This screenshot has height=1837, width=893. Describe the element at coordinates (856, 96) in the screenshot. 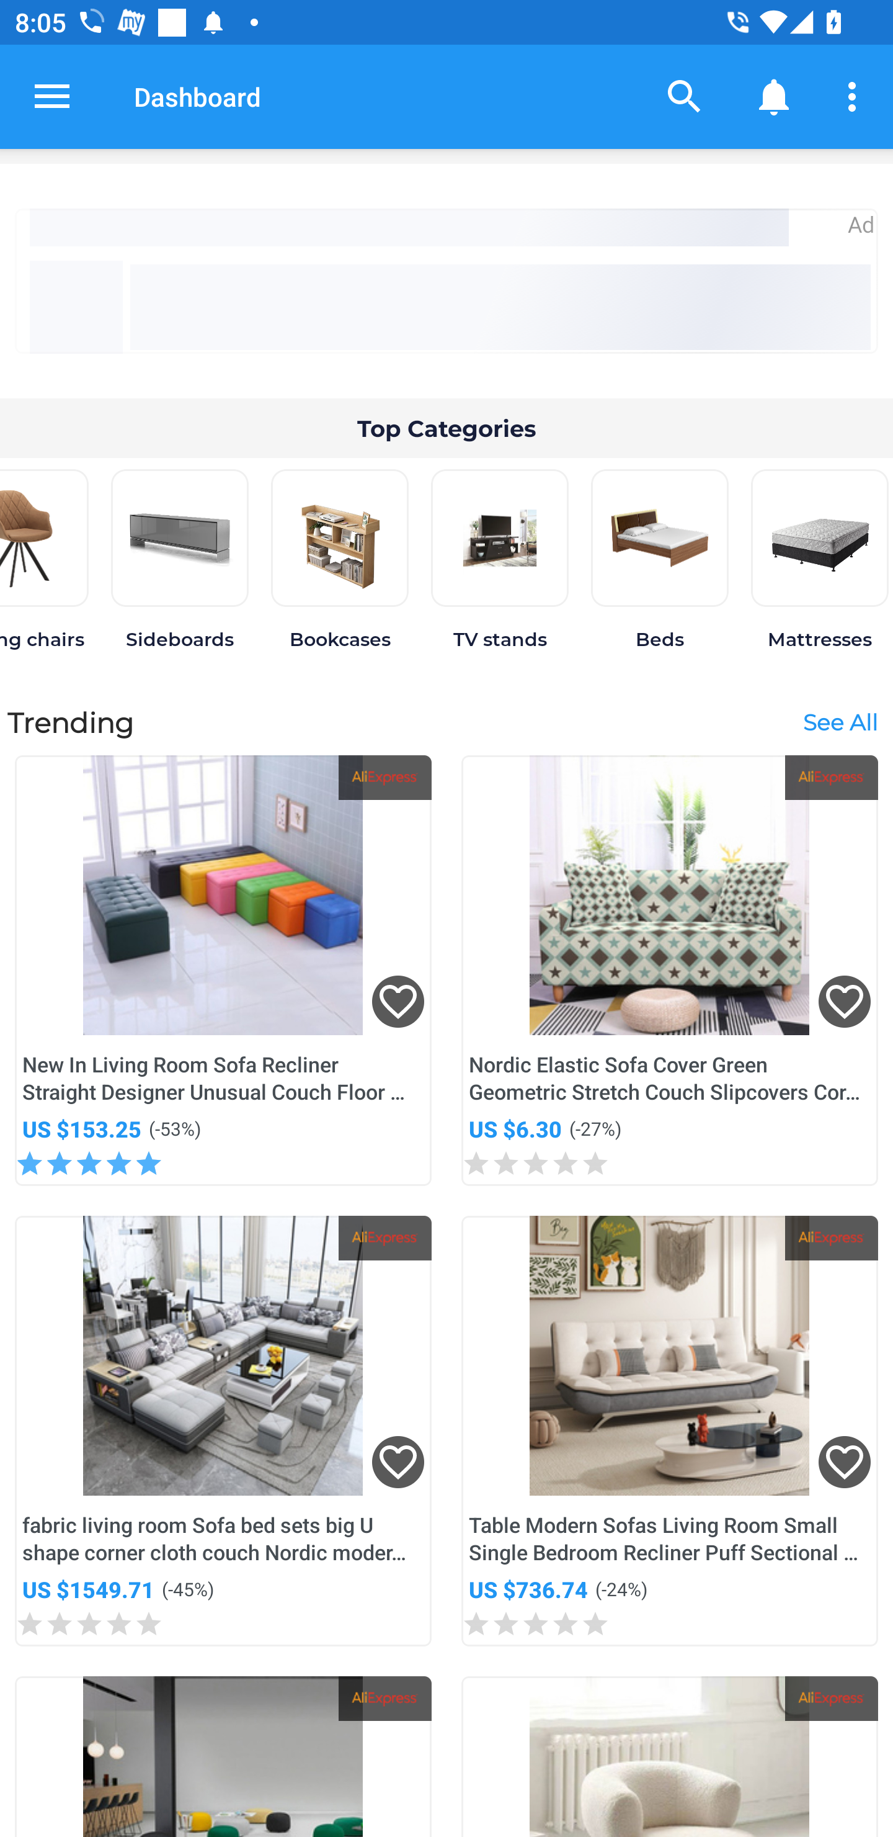

I see `More options` at that location.